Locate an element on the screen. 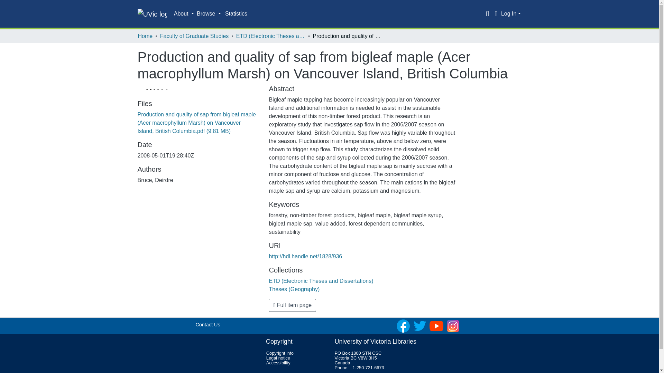  About is located at coordinates (184, 14).